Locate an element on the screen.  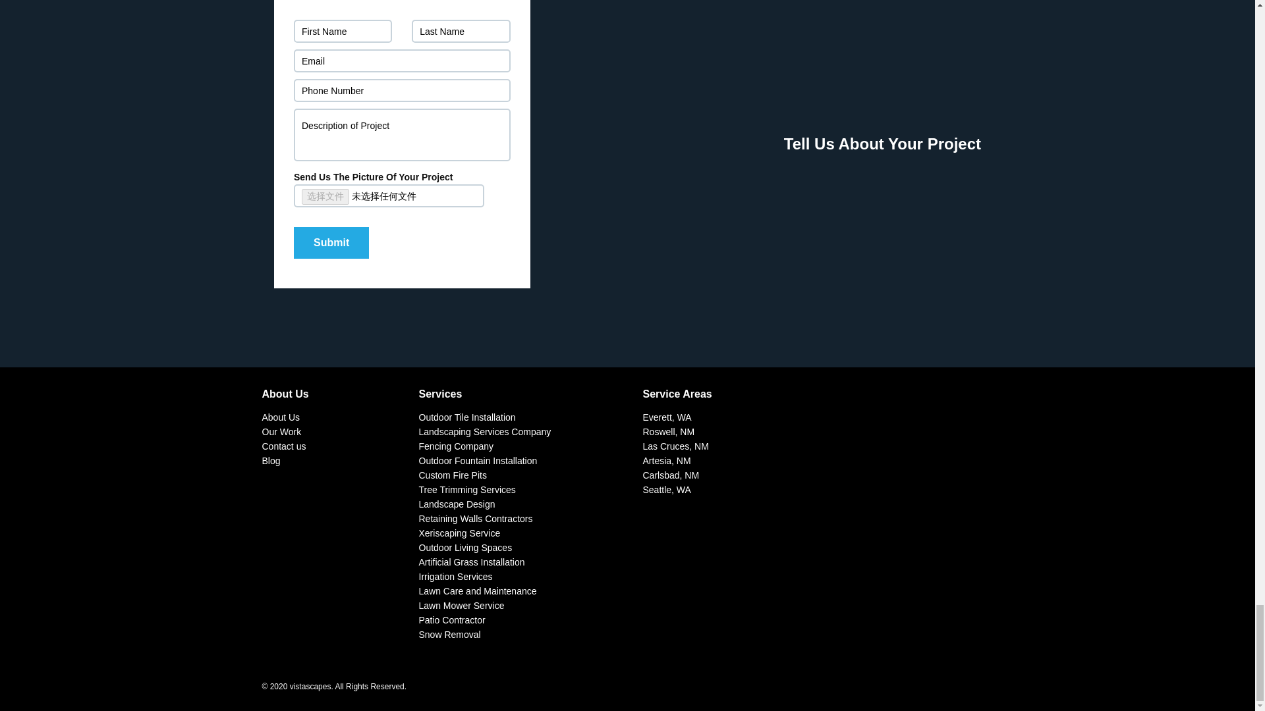
First Name is located at coordinates (343, 31).